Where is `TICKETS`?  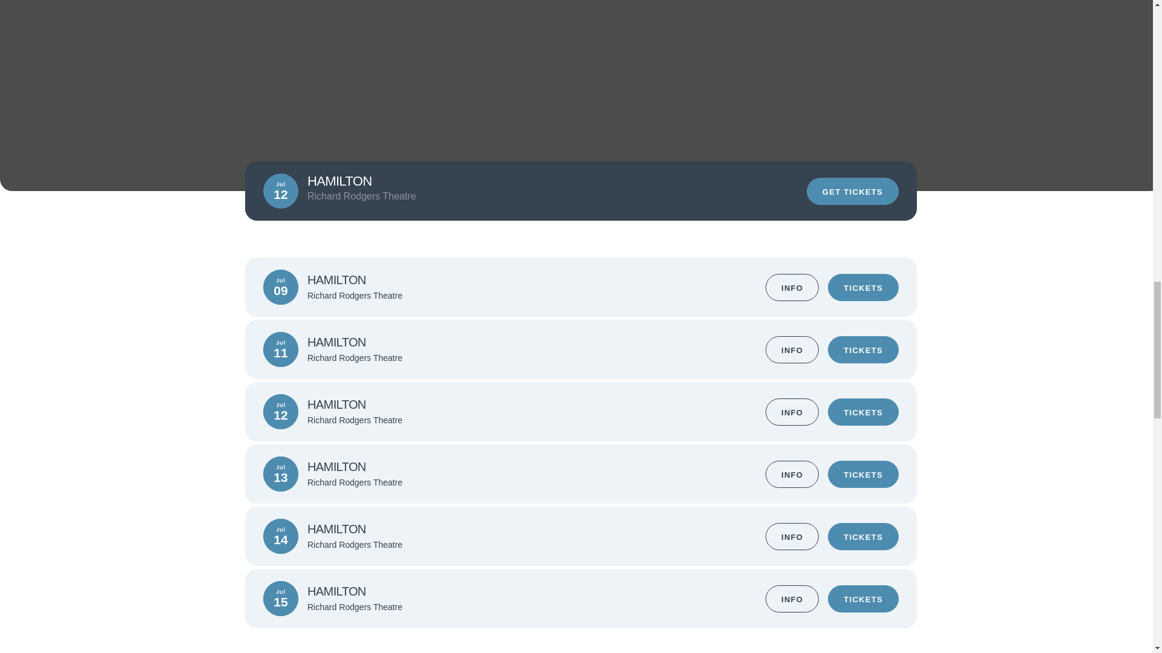
TICKETS is located at coordinates (863, 287).